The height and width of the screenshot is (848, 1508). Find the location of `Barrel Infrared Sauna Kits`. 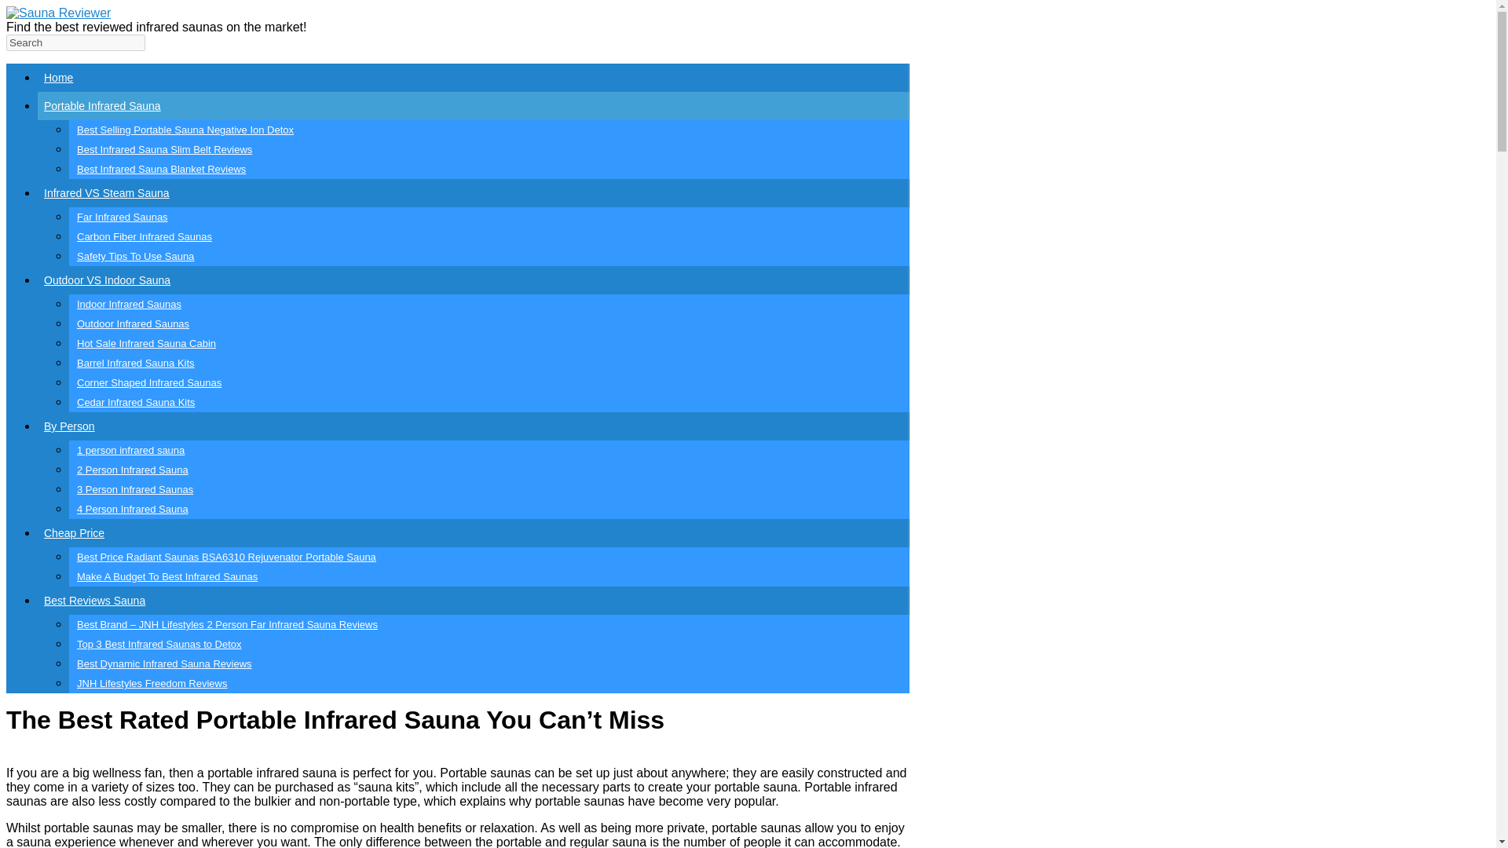

Barrel Infrared Sauna Kits is located at coordinates (489, 363).